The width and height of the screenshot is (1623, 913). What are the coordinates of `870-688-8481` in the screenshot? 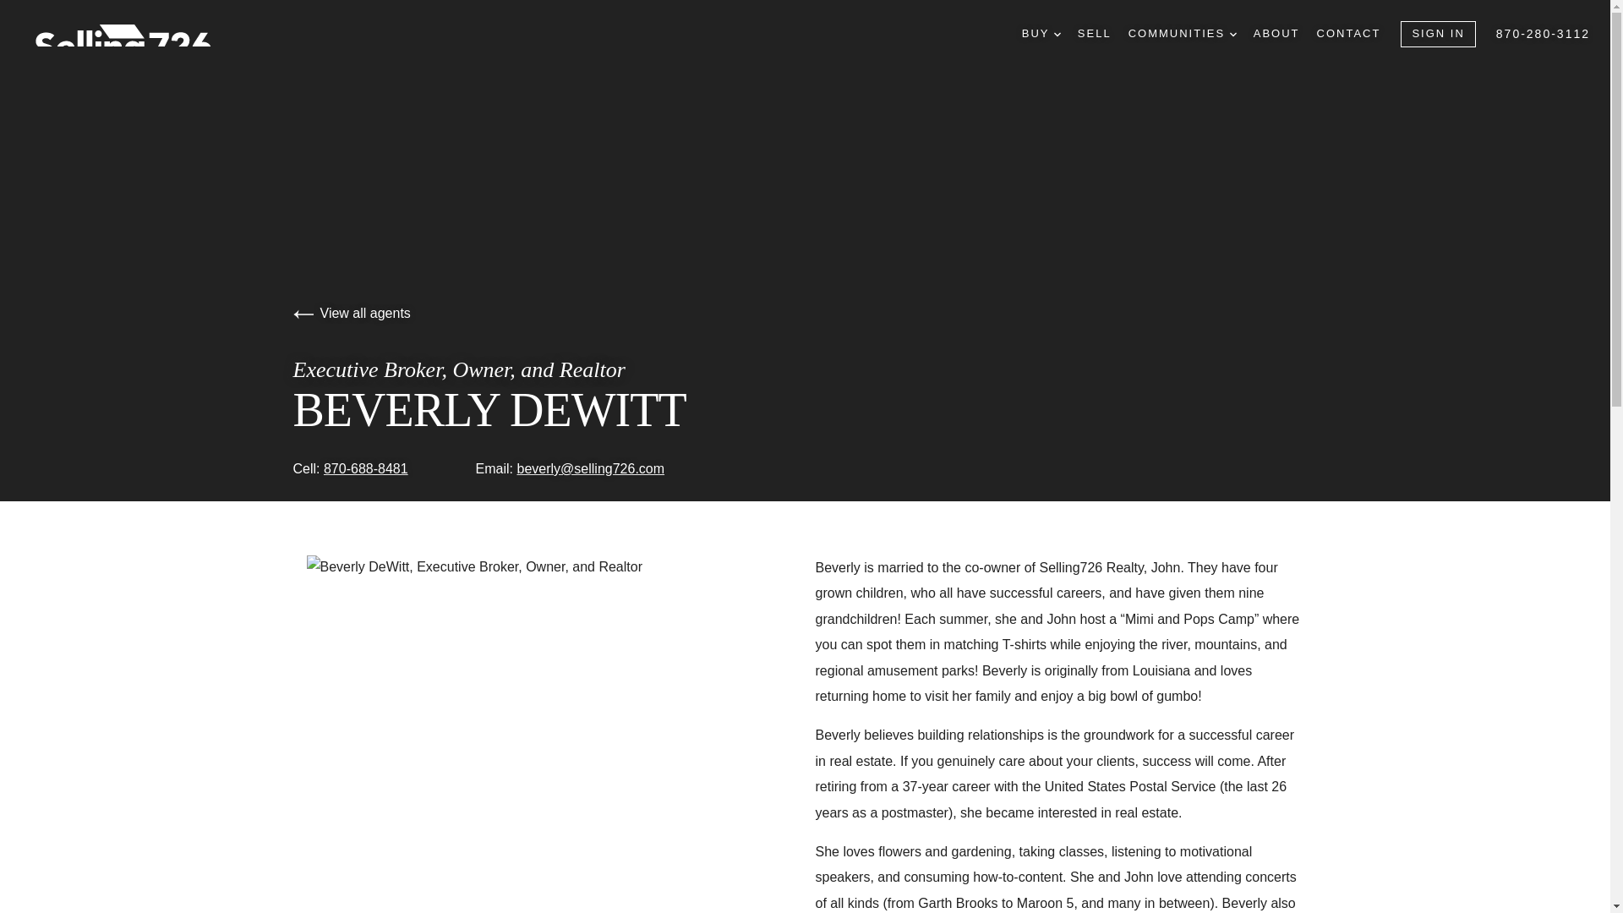 It's located at (365, 468).